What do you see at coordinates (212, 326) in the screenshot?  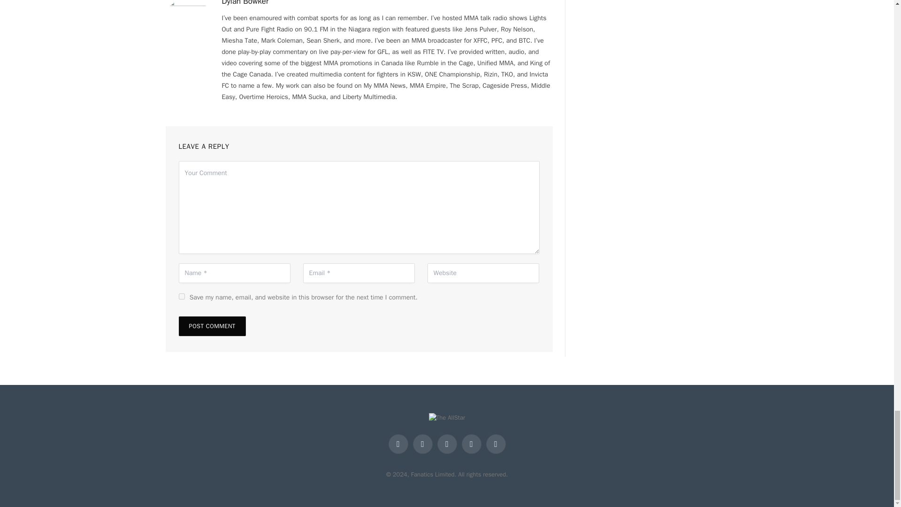 I see `Post Comment` at bounding box center [212, 326].